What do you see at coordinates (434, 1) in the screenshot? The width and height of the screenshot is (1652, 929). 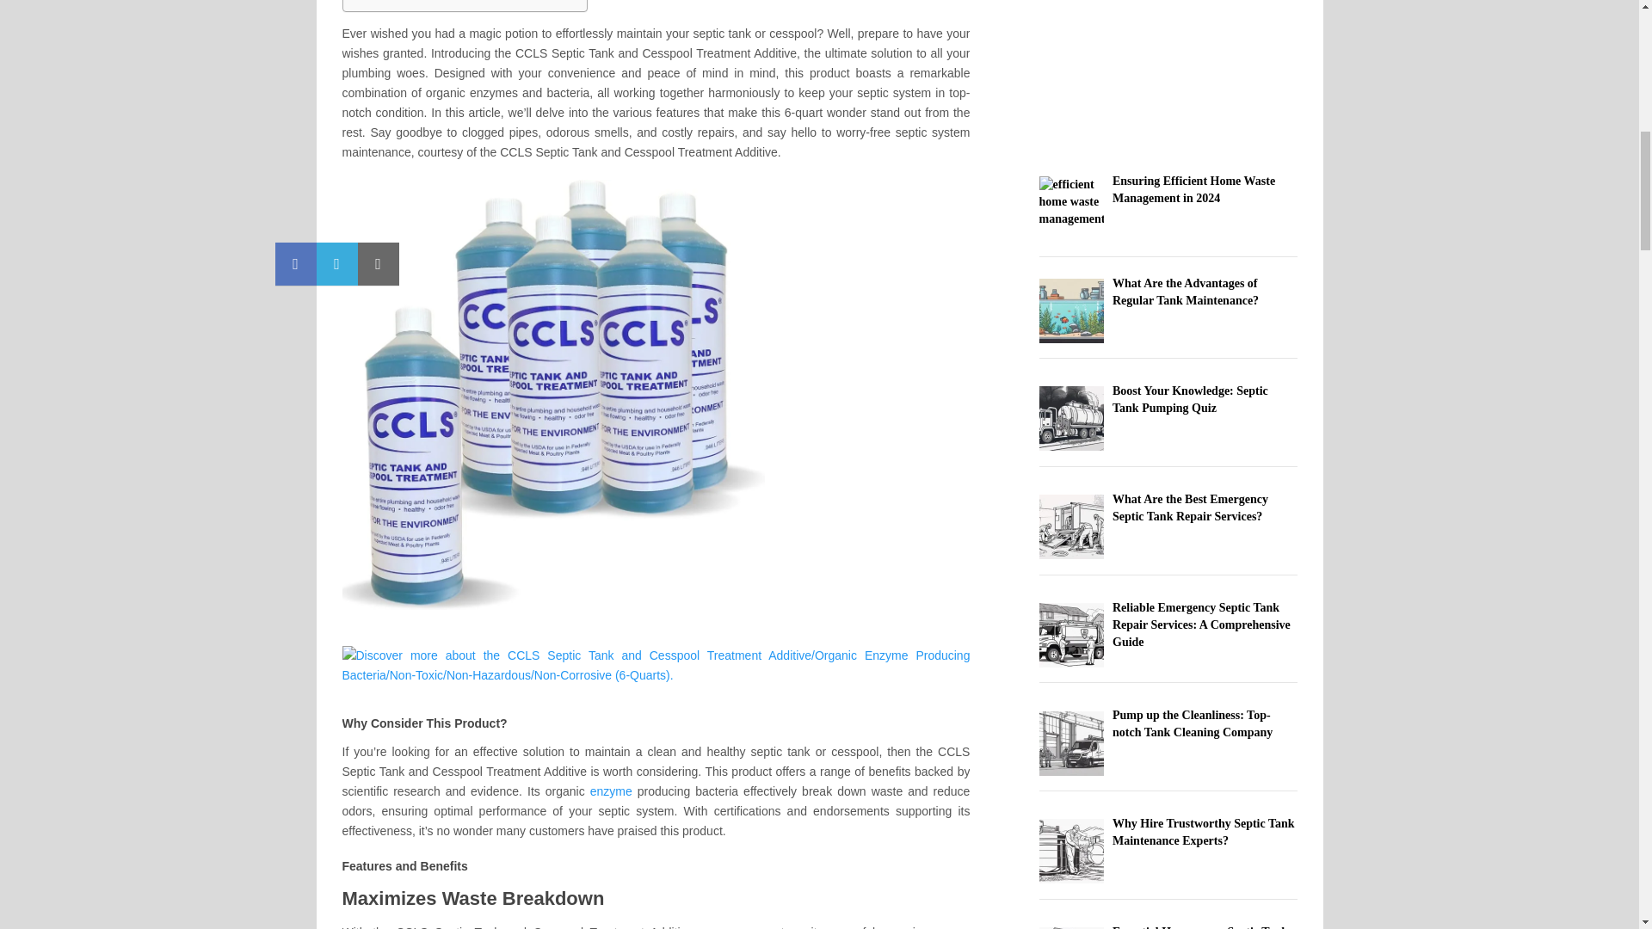 I see `Final Recommendation` at bounding box center [434, 1].